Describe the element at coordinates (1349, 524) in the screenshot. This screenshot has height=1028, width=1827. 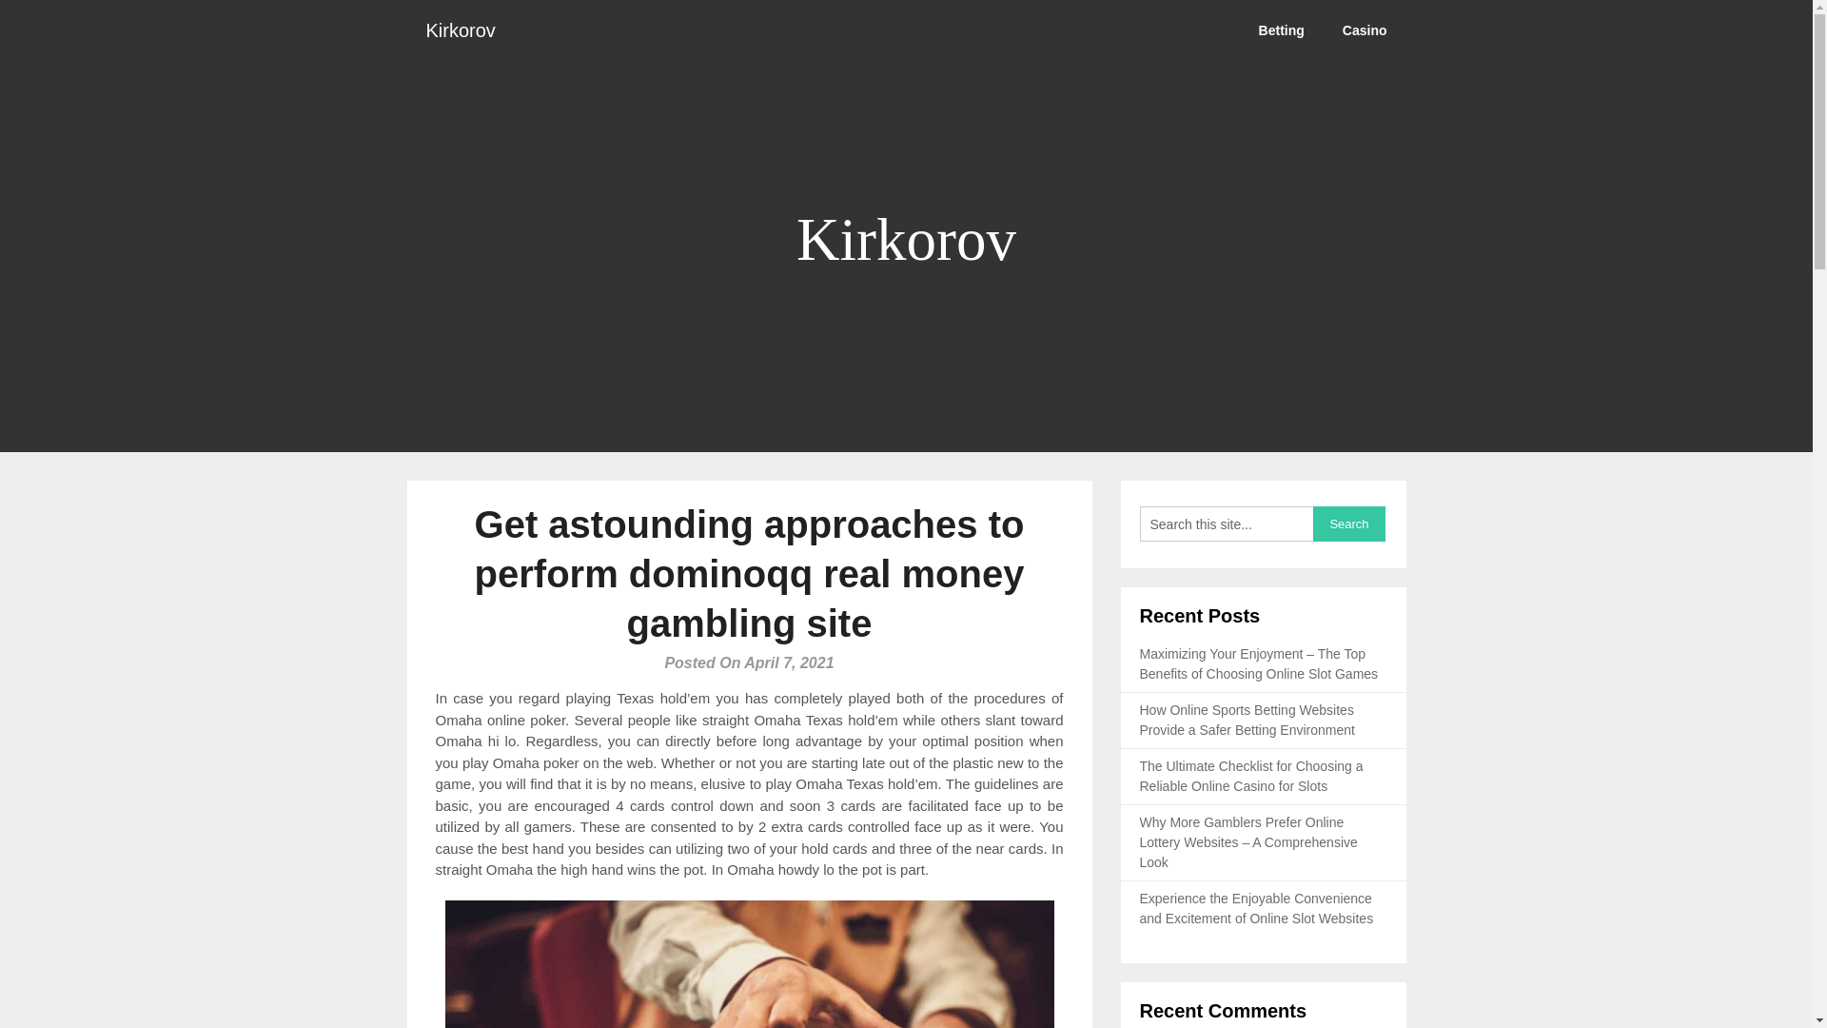
I see `Search` at that location.